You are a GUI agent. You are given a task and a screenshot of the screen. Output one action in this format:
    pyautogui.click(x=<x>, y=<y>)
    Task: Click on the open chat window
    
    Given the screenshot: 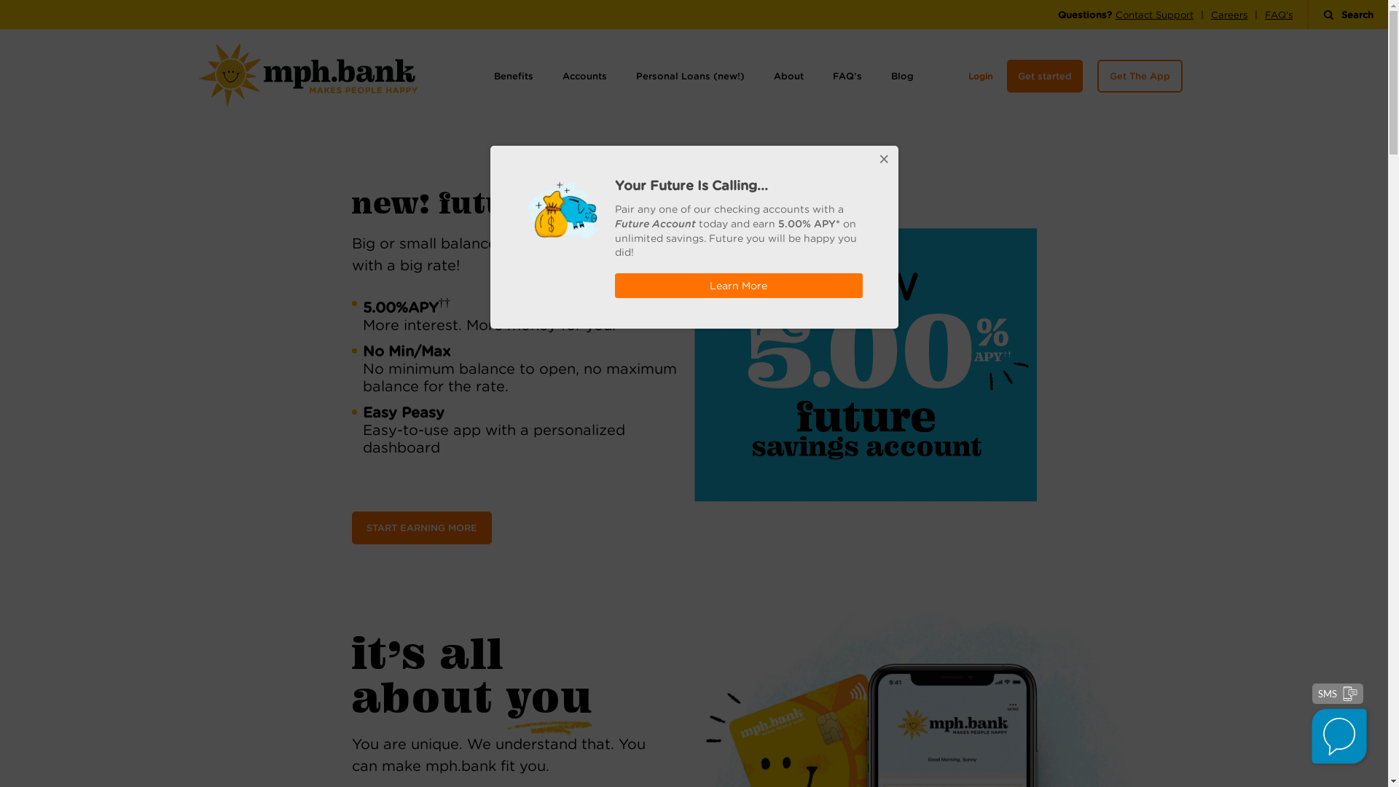 What is the action you would take?
    pyautogui.click(x=1341, y=738)
    